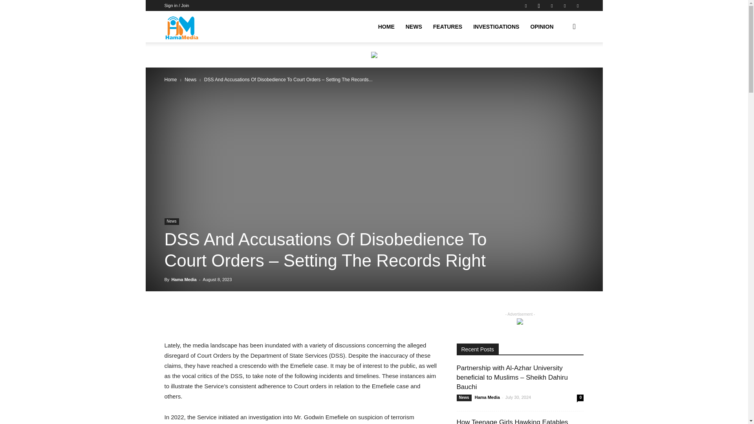  I want to click on View all posts in News, so click(190, 79).